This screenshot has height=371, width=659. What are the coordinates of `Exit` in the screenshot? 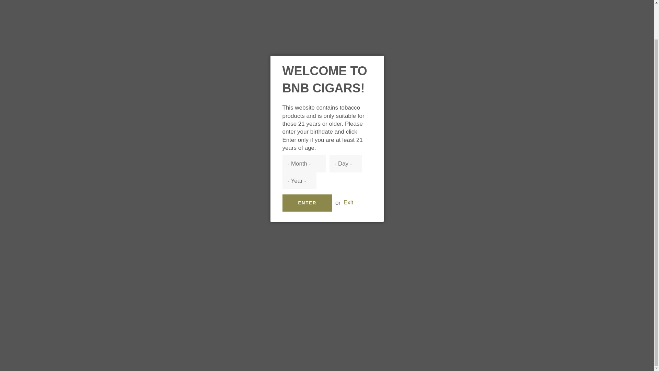 It's located at (348, 164).